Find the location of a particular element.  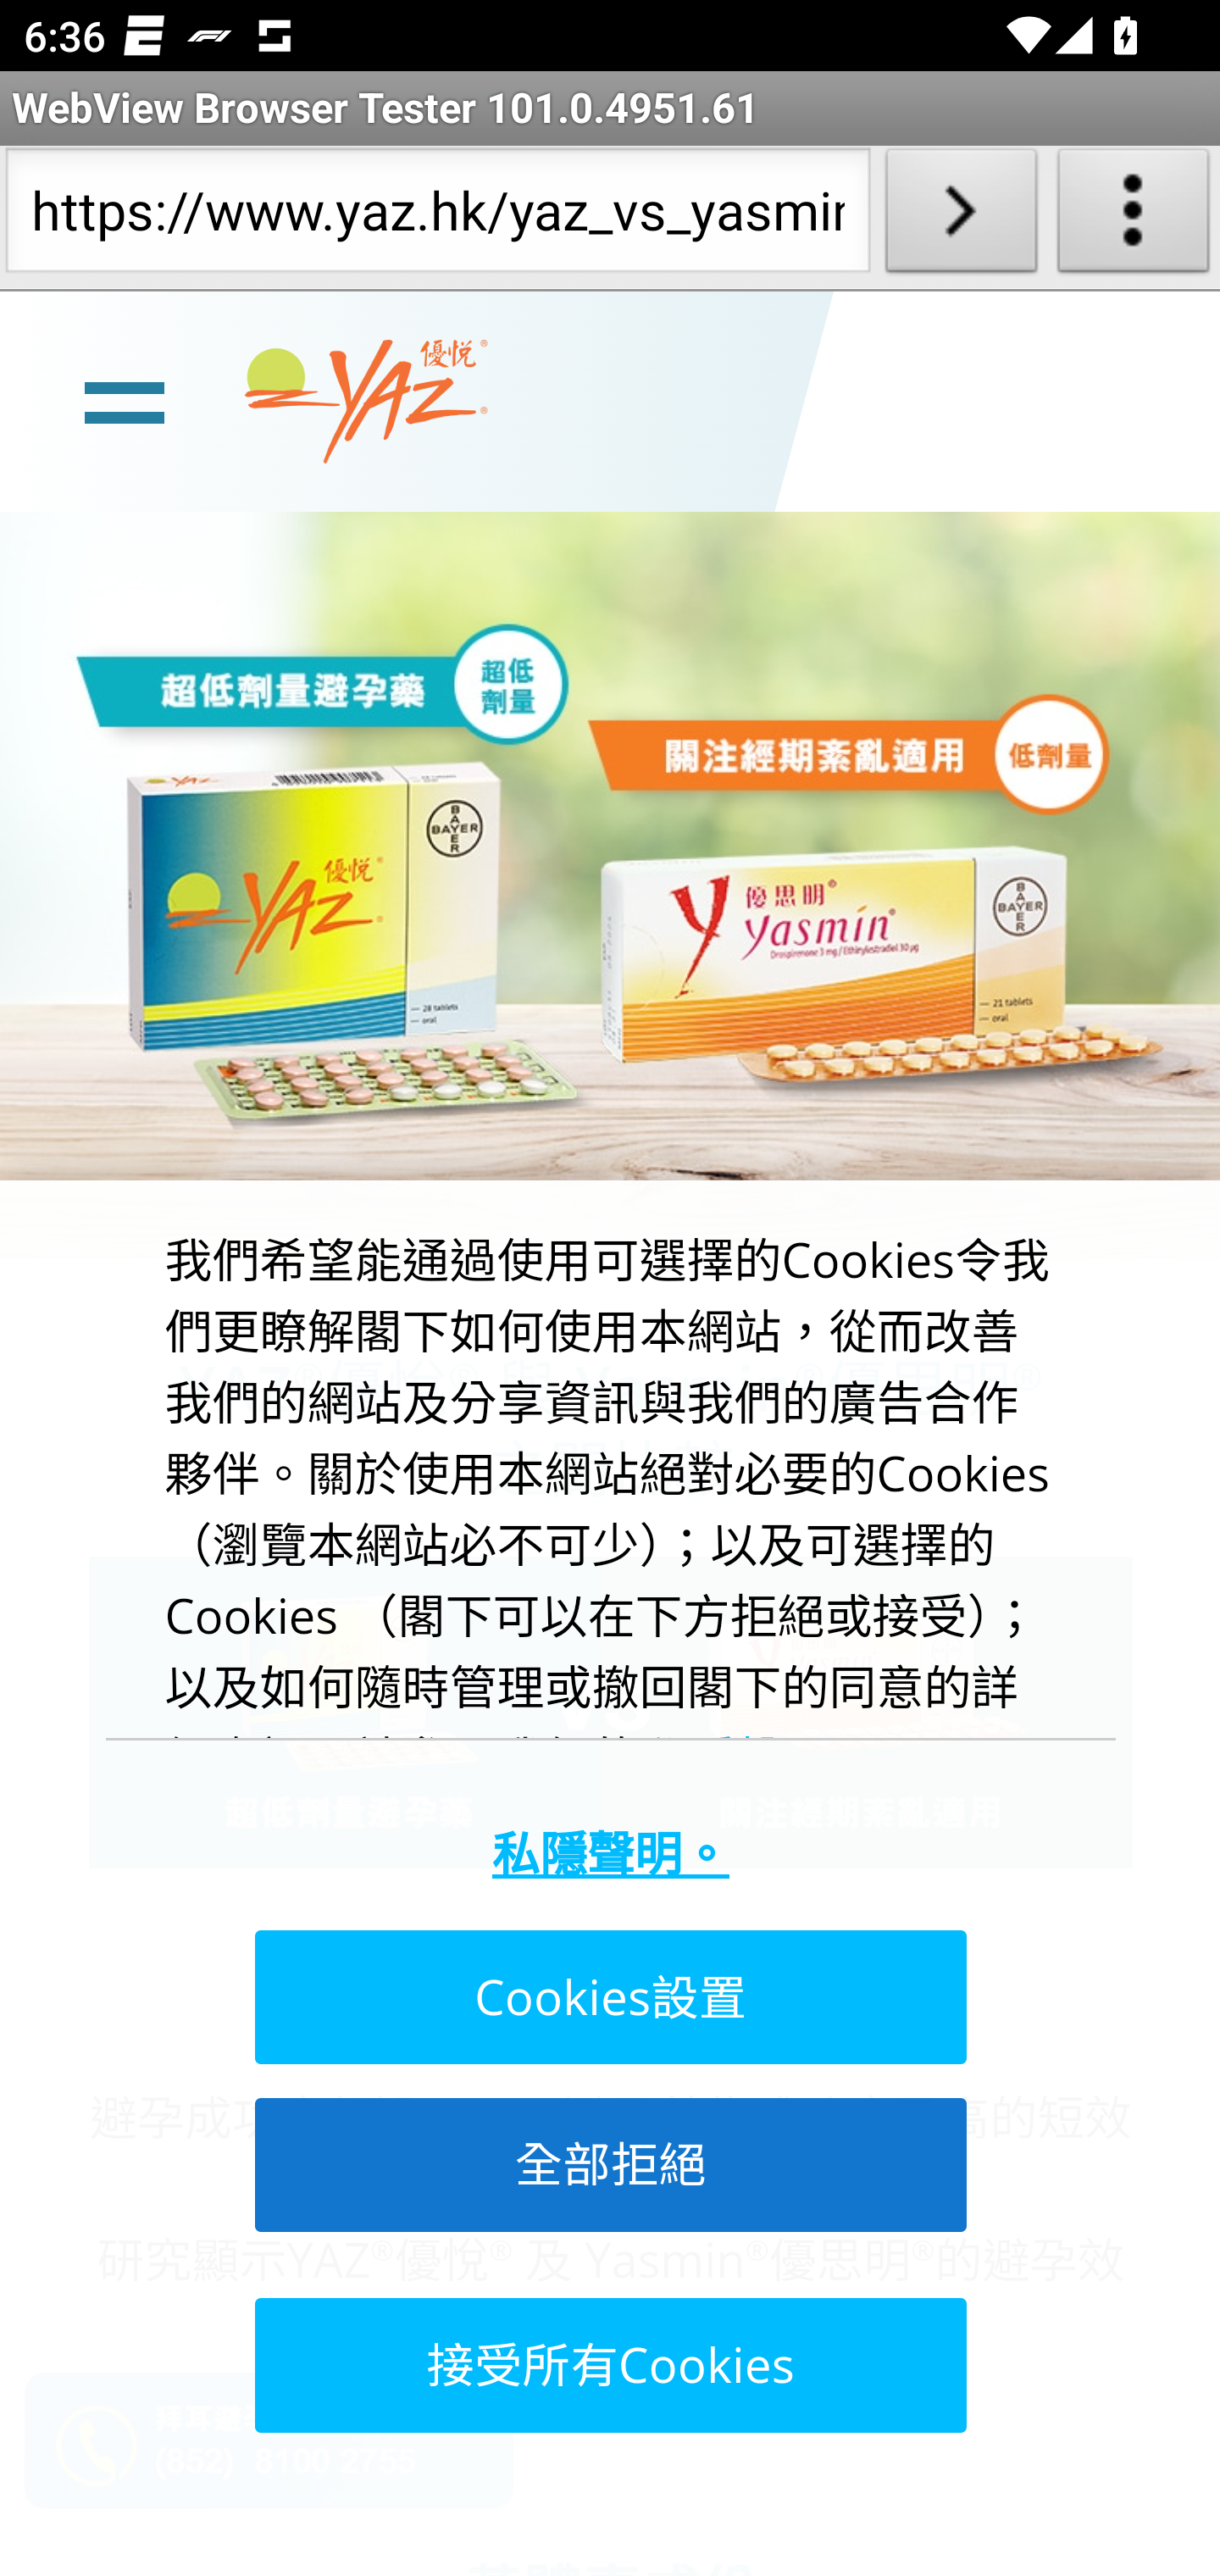

Cookies設置 is located at coordinates (608, 1997).